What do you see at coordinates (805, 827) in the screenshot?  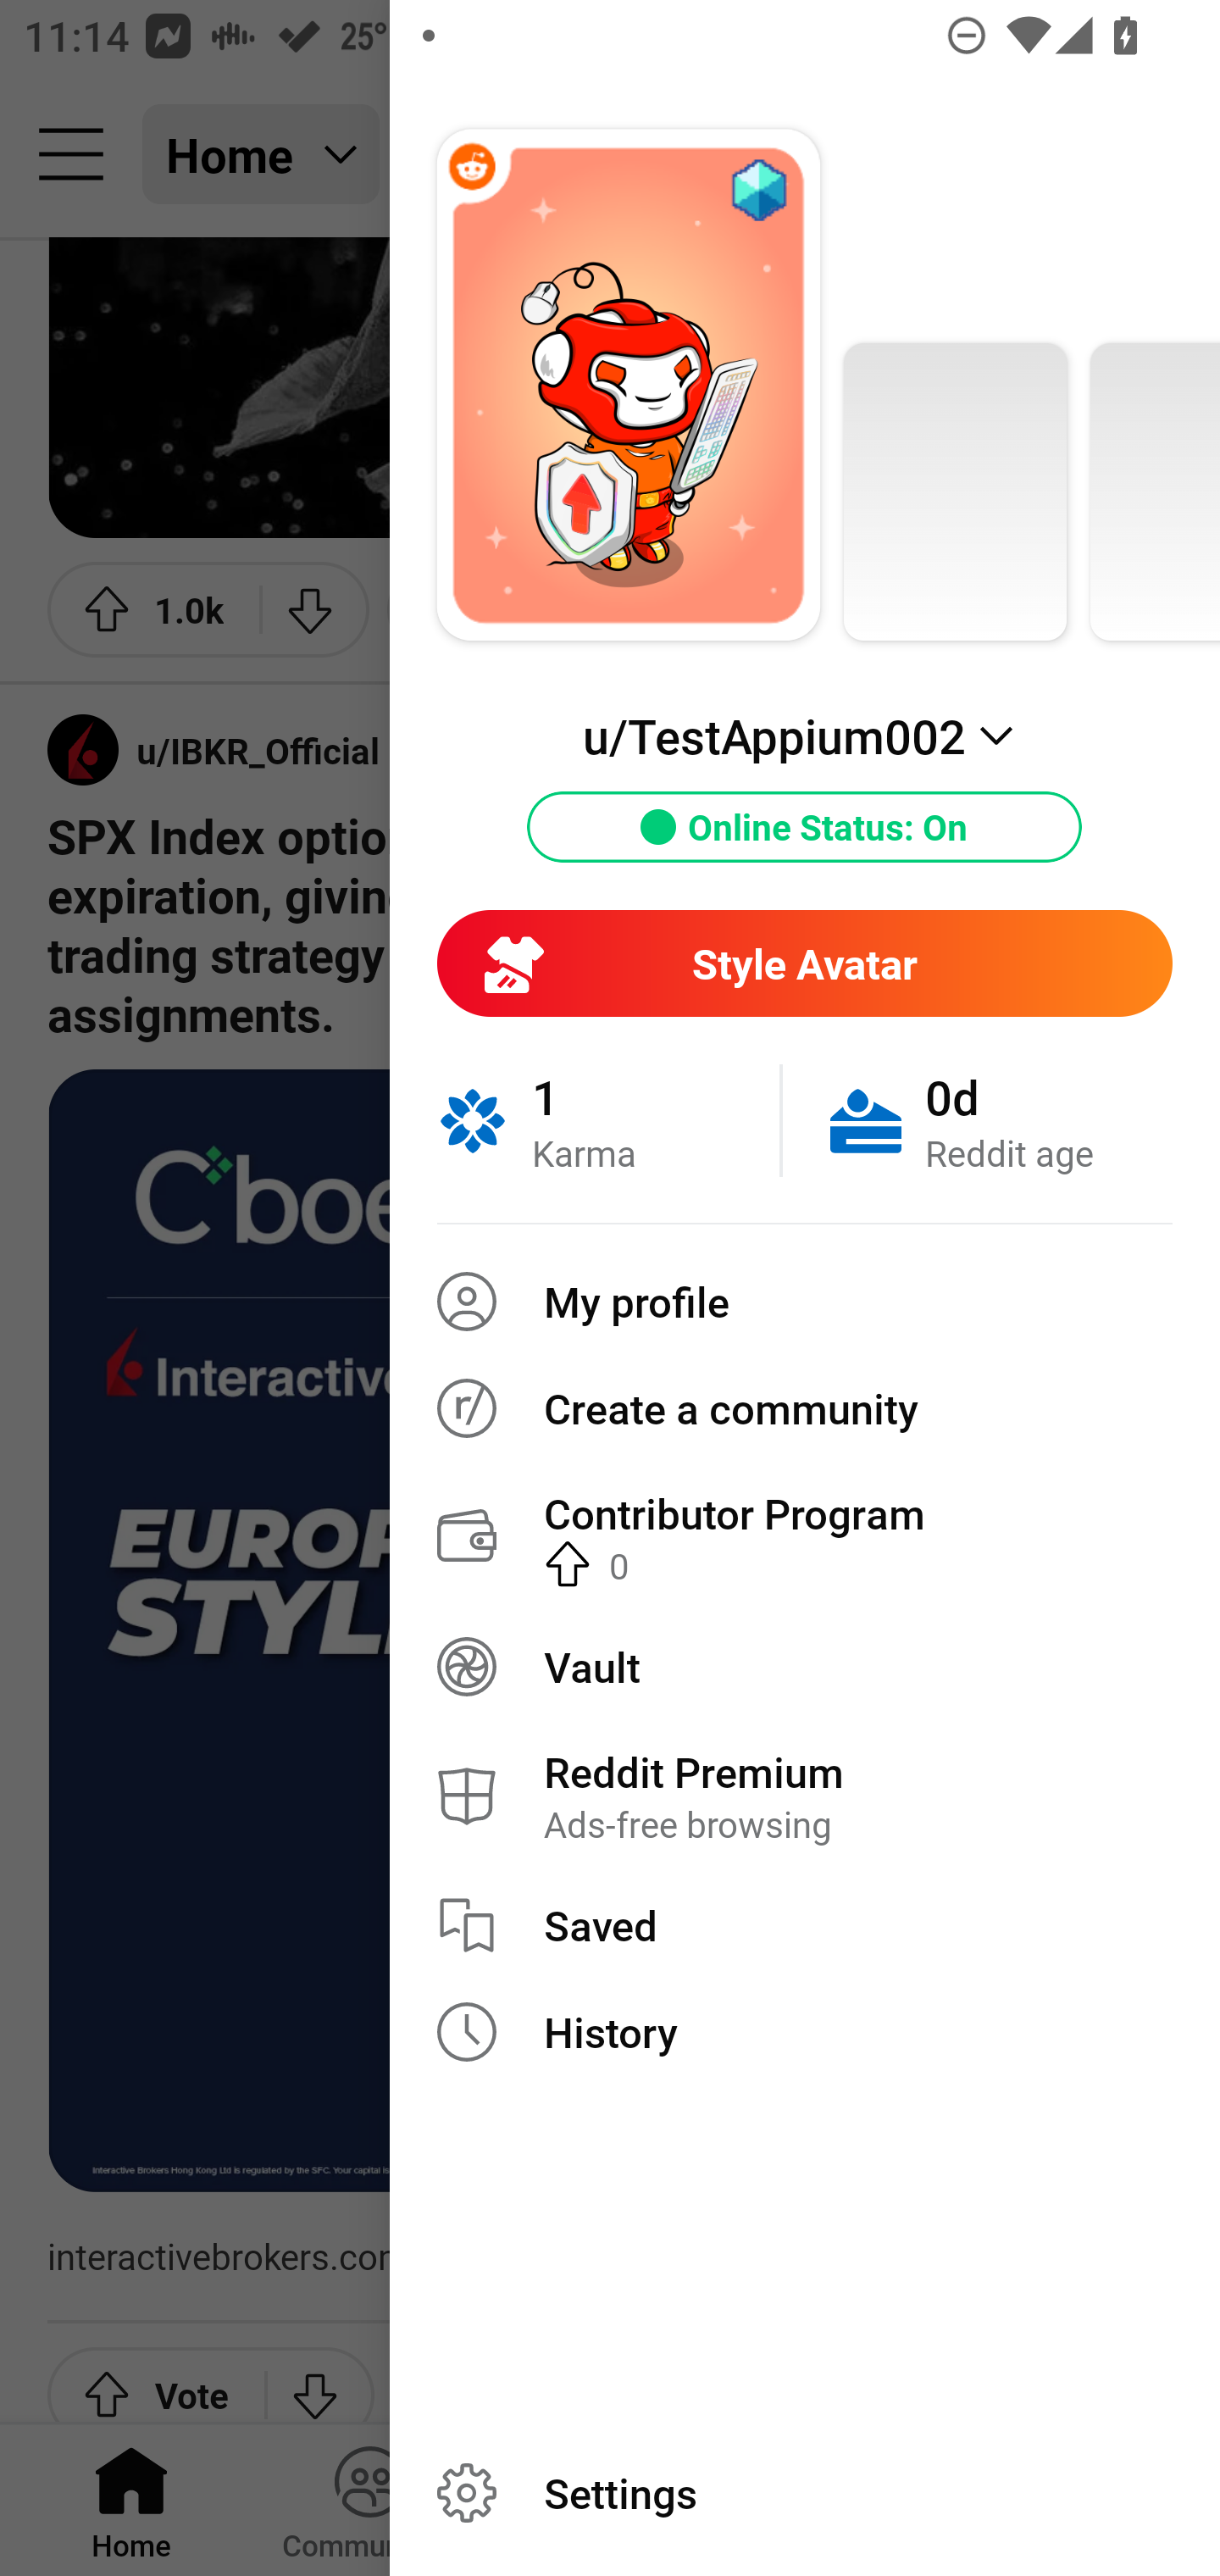 I see `Online Status: On` at bounding box center [805, 827].